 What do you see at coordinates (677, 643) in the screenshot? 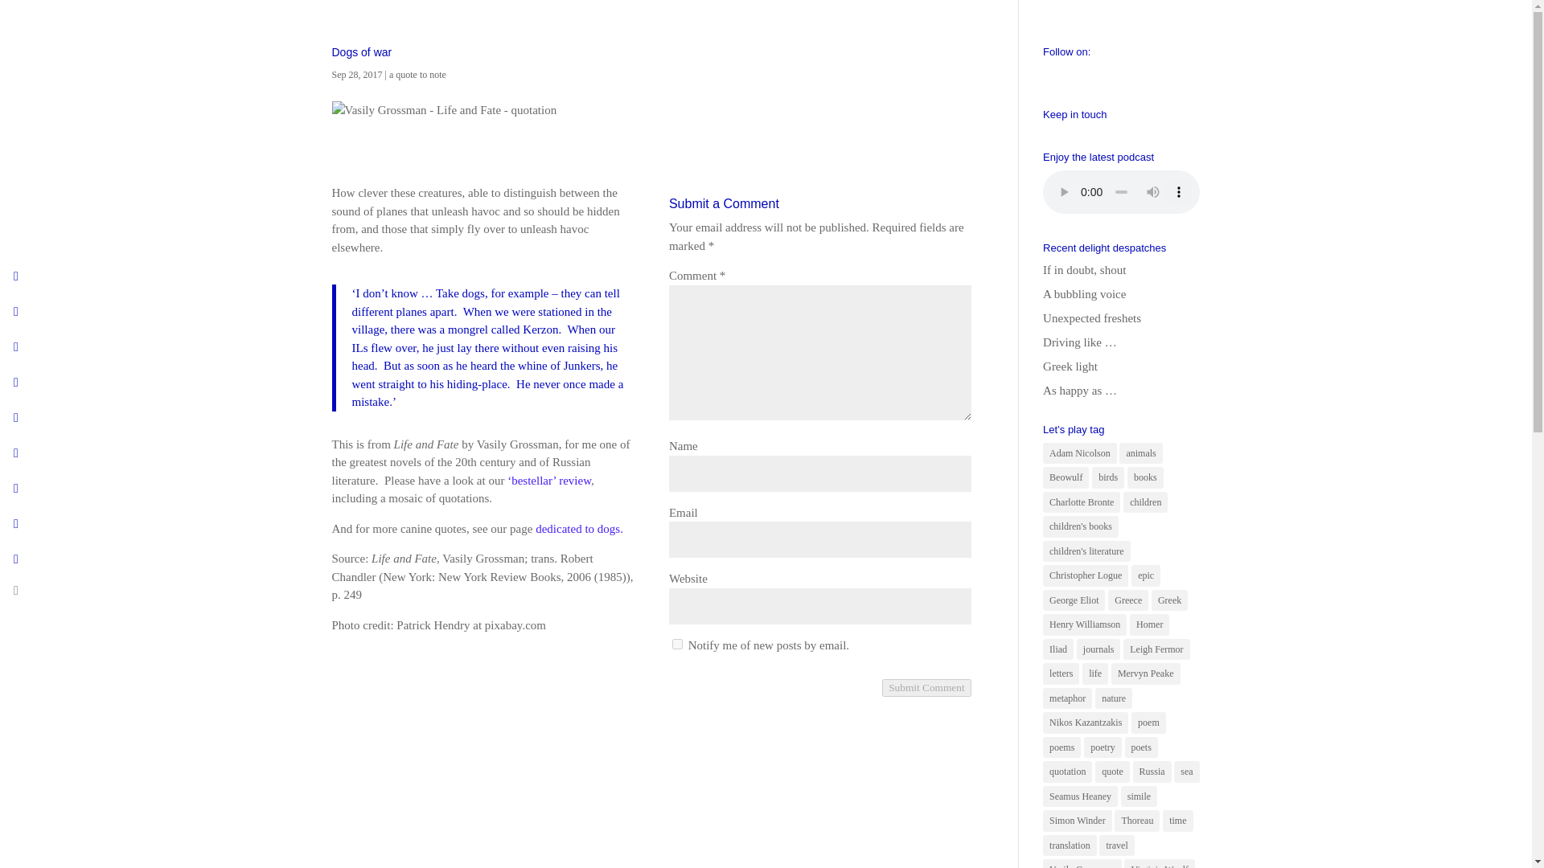
I see `subscribe` at bounding box center [677, 643].